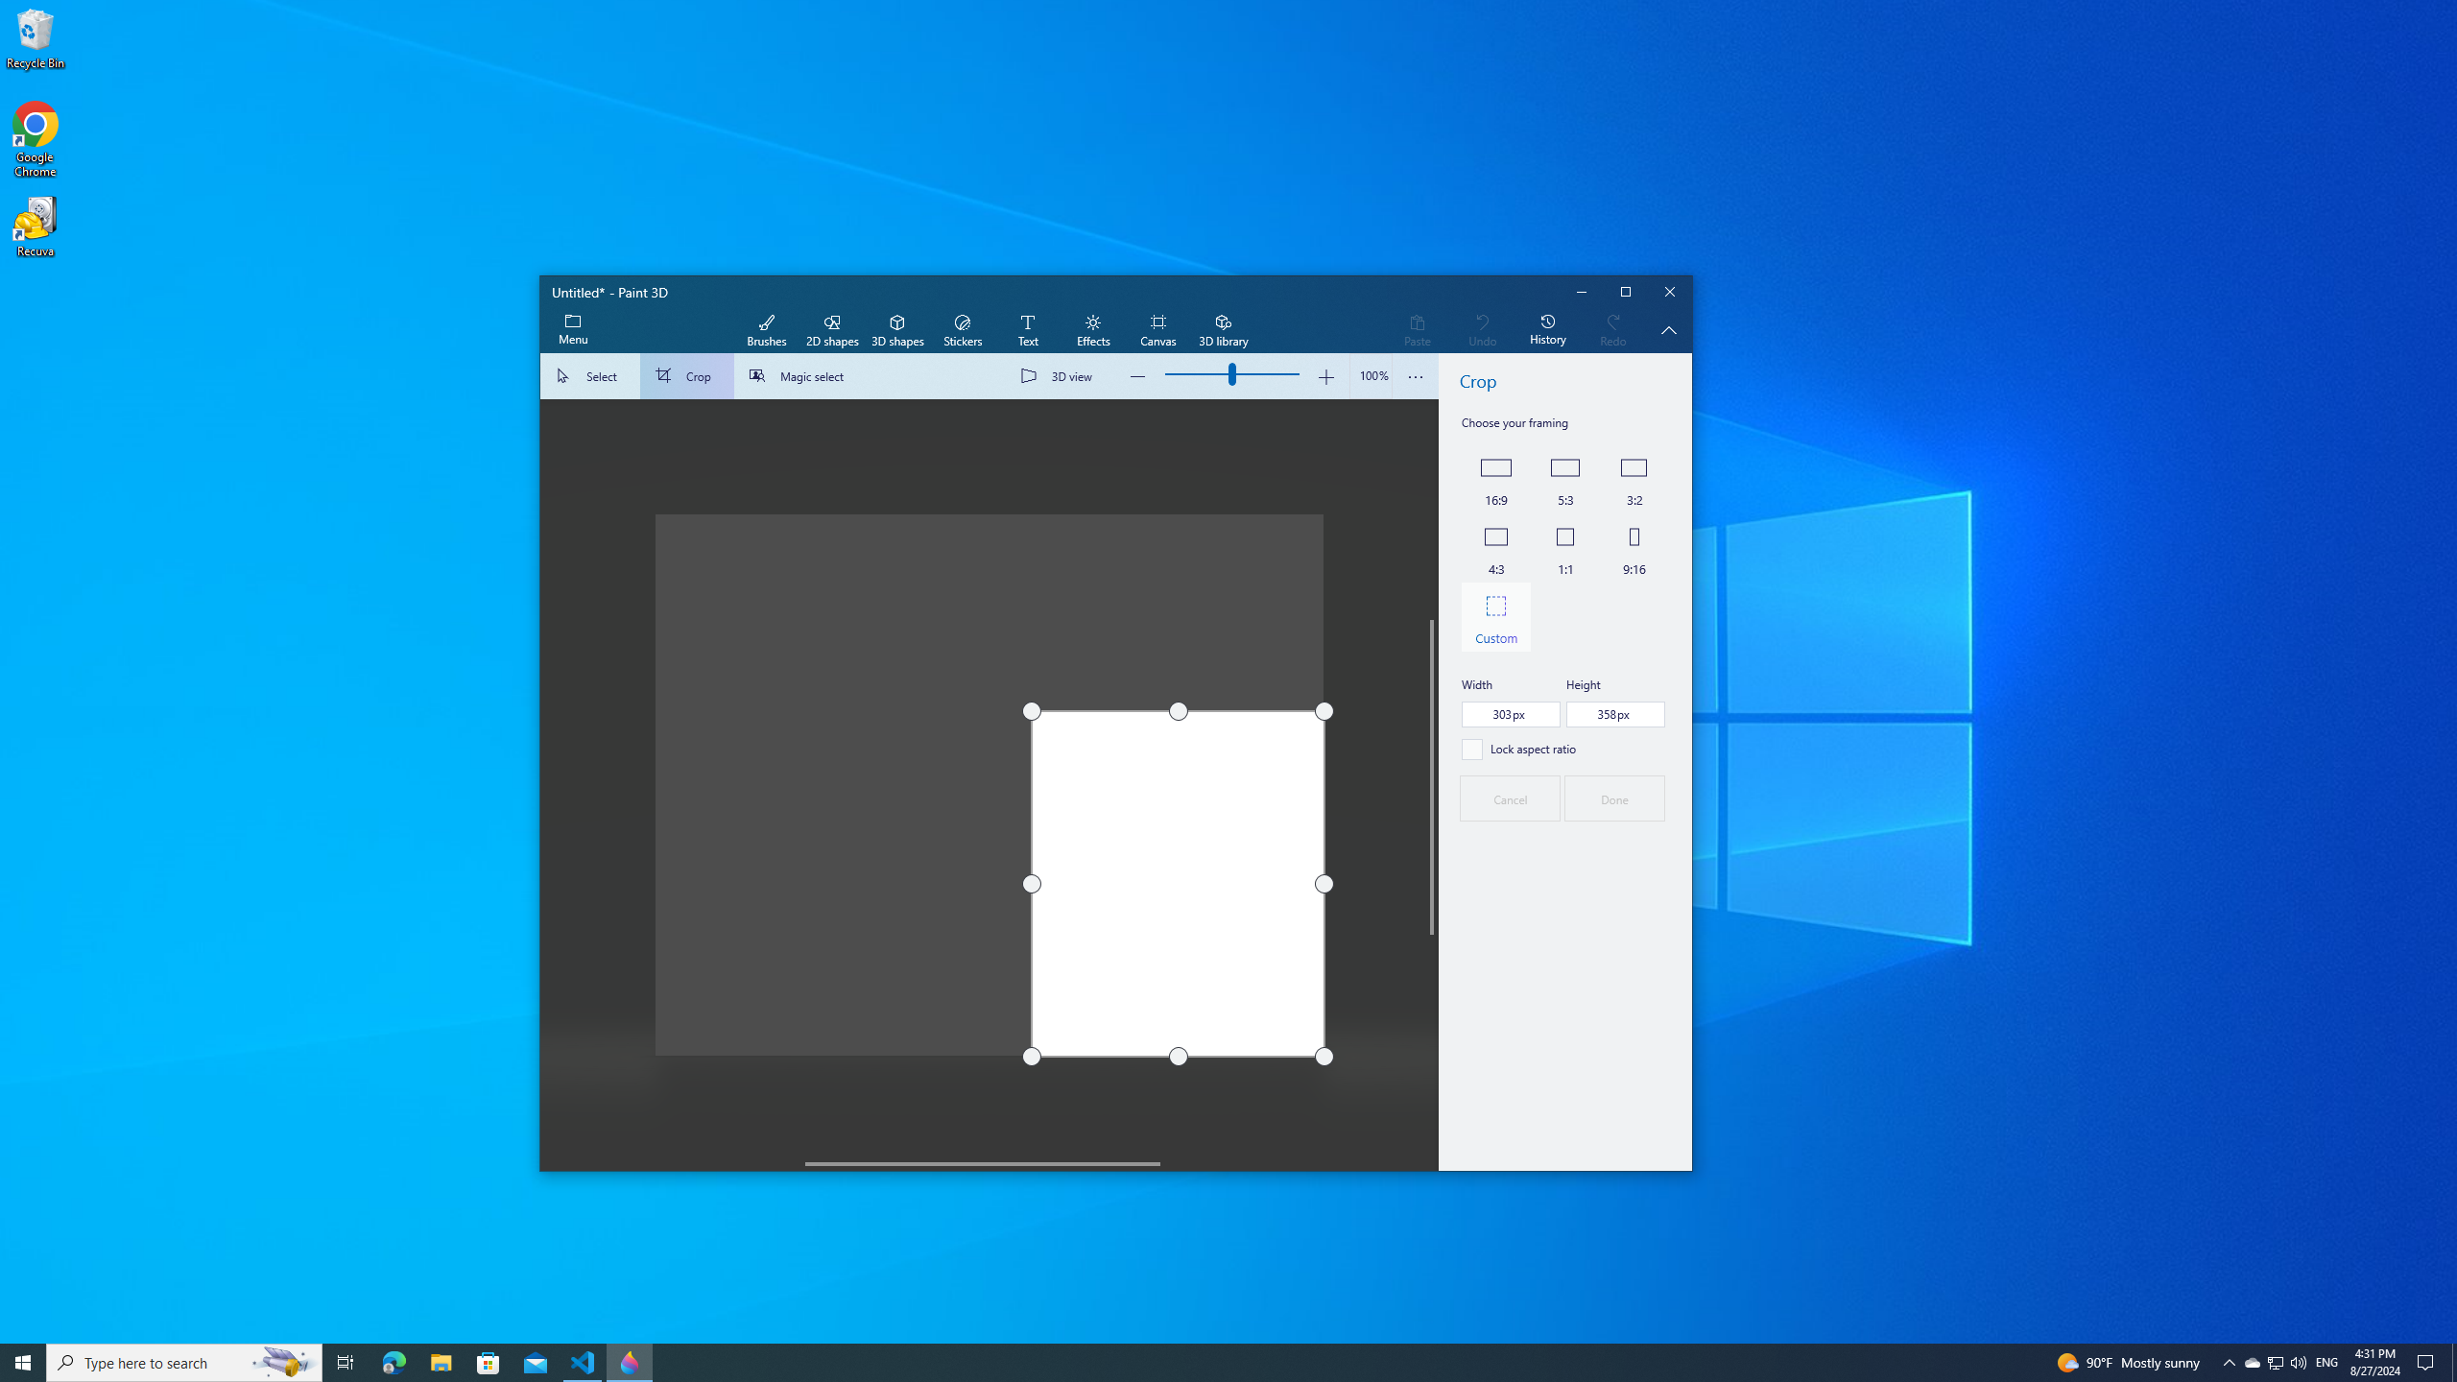 This screenshot has height=1382, width=2457. What do you see at coordinates (1612, 330) in the screenshot?
I see `Redo` at bounding box center [1612, 330].